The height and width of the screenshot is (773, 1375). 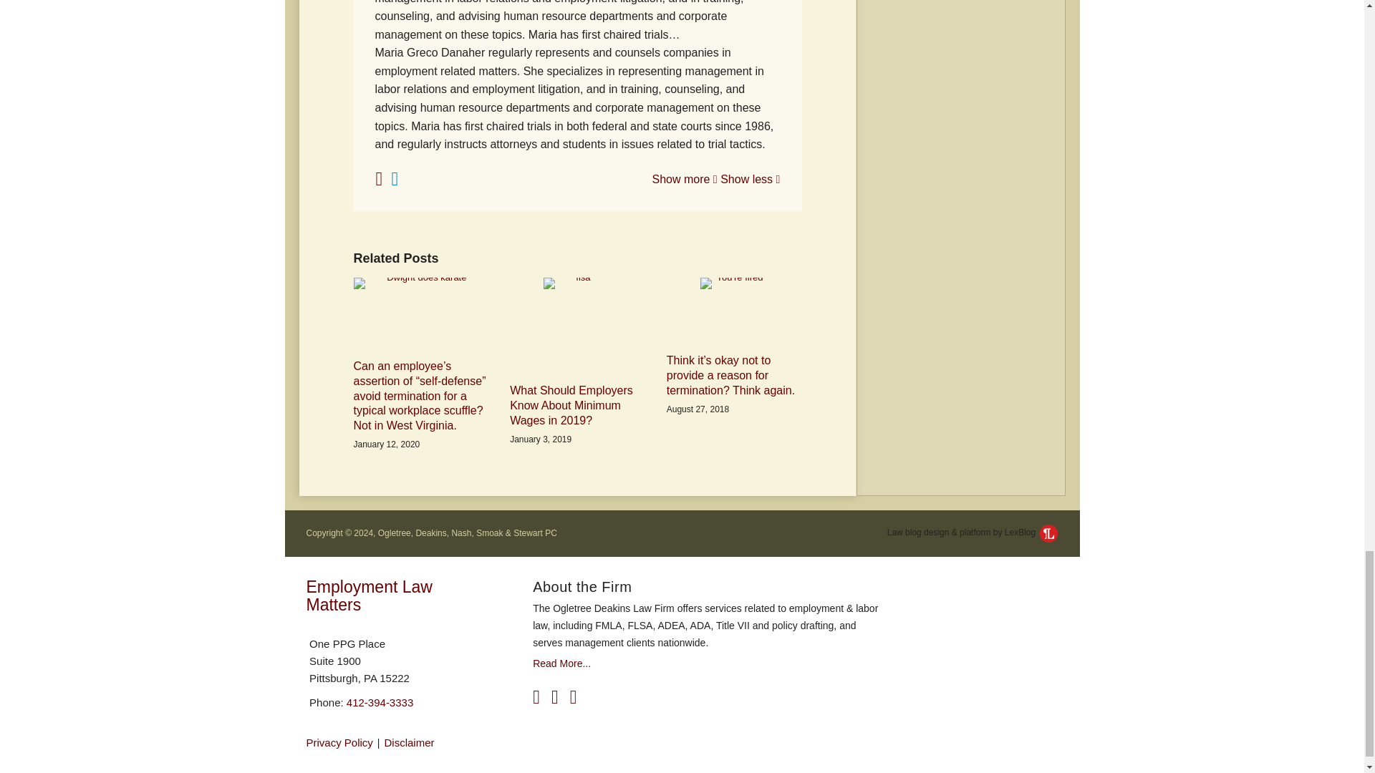 What do you see at coordinates (1048, 534) in the screenshot?
I see `LexBlog Logo` at bounding box center [1048, 534].